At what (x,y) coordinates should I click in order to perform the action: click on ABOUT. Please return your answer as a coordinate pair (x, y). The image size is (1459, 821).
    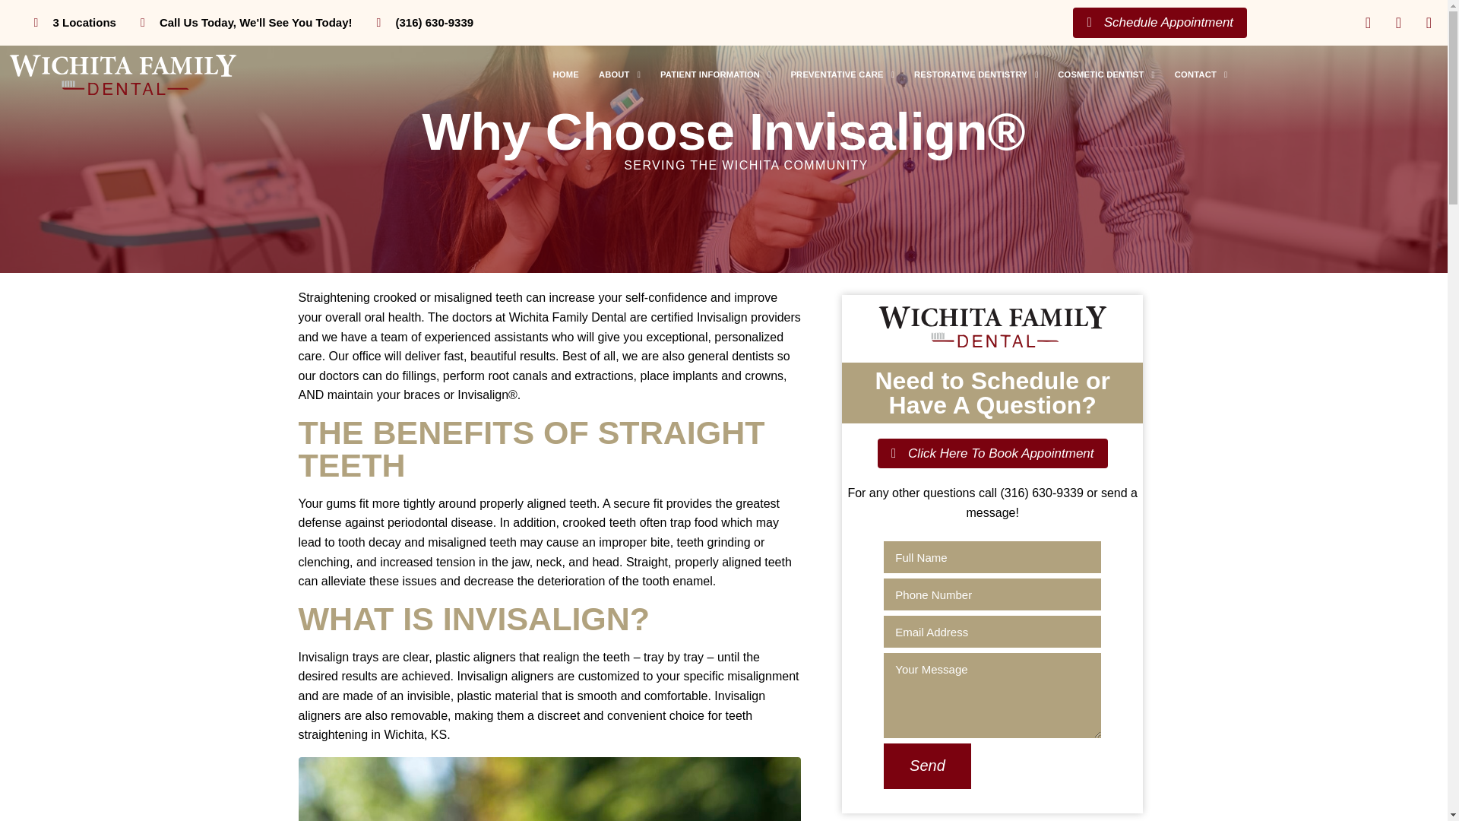
    Looking at the image, I should click on (620, 74).